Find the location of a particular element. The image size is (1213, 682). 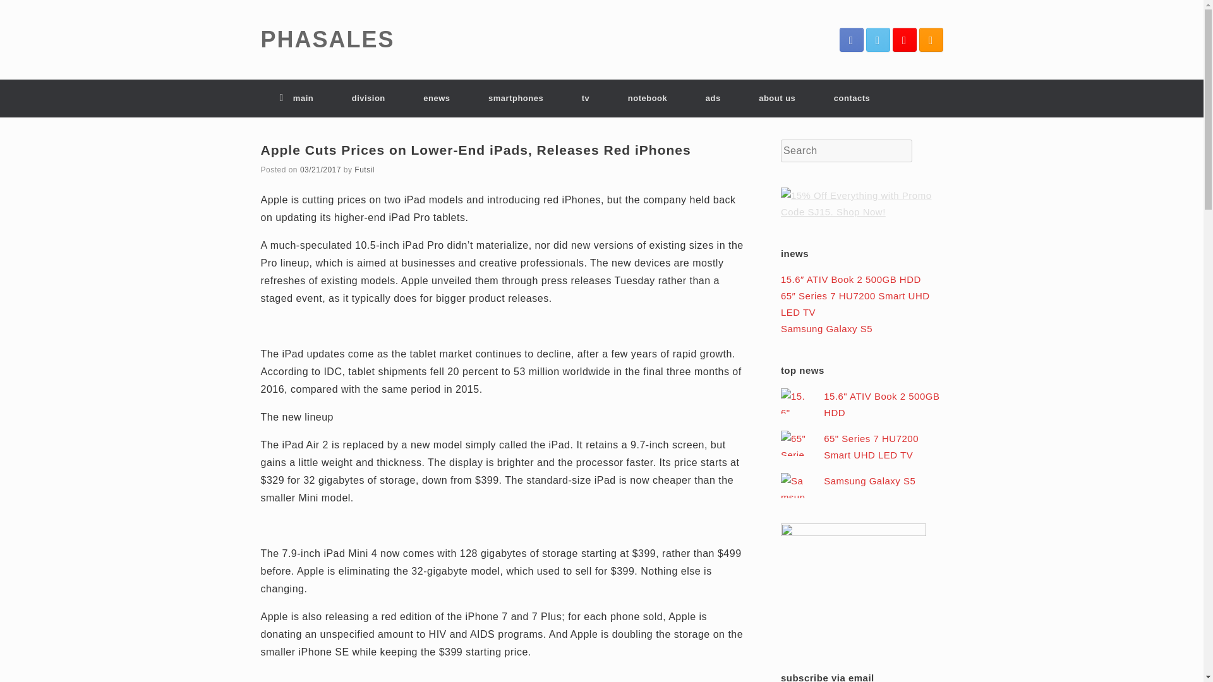

Samsung Galaxy S5 is located at coordinates (826, 328).